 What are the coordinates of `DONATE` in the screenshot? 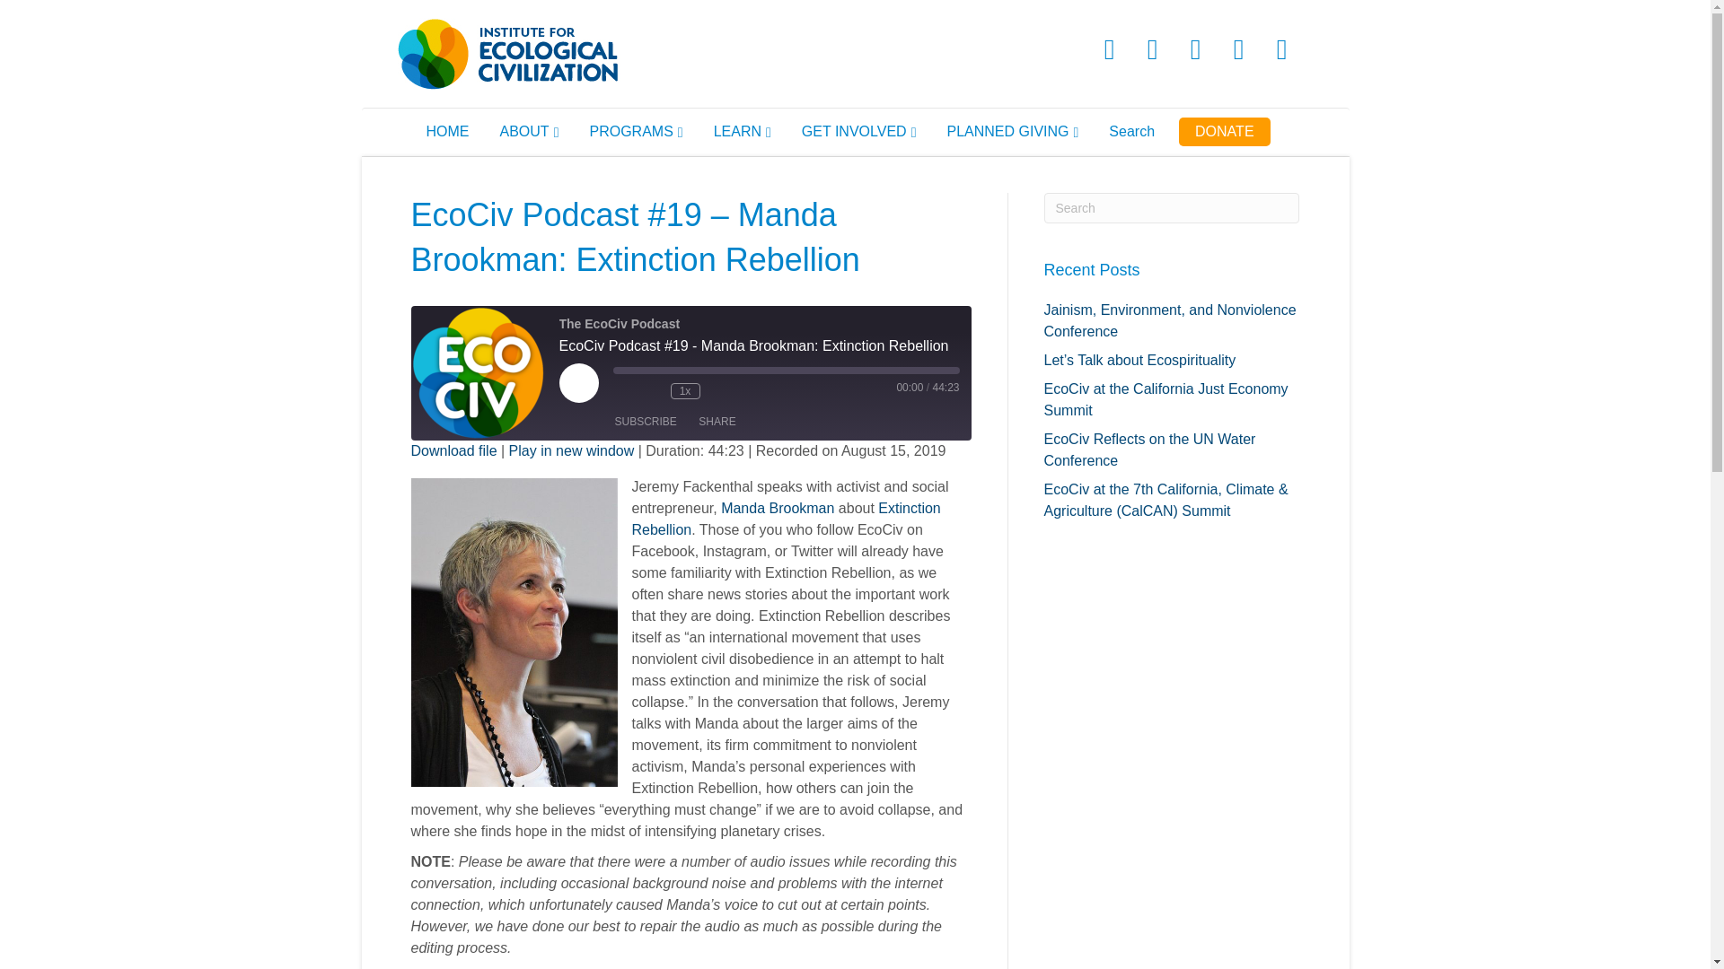 It's located at (1224, 131).